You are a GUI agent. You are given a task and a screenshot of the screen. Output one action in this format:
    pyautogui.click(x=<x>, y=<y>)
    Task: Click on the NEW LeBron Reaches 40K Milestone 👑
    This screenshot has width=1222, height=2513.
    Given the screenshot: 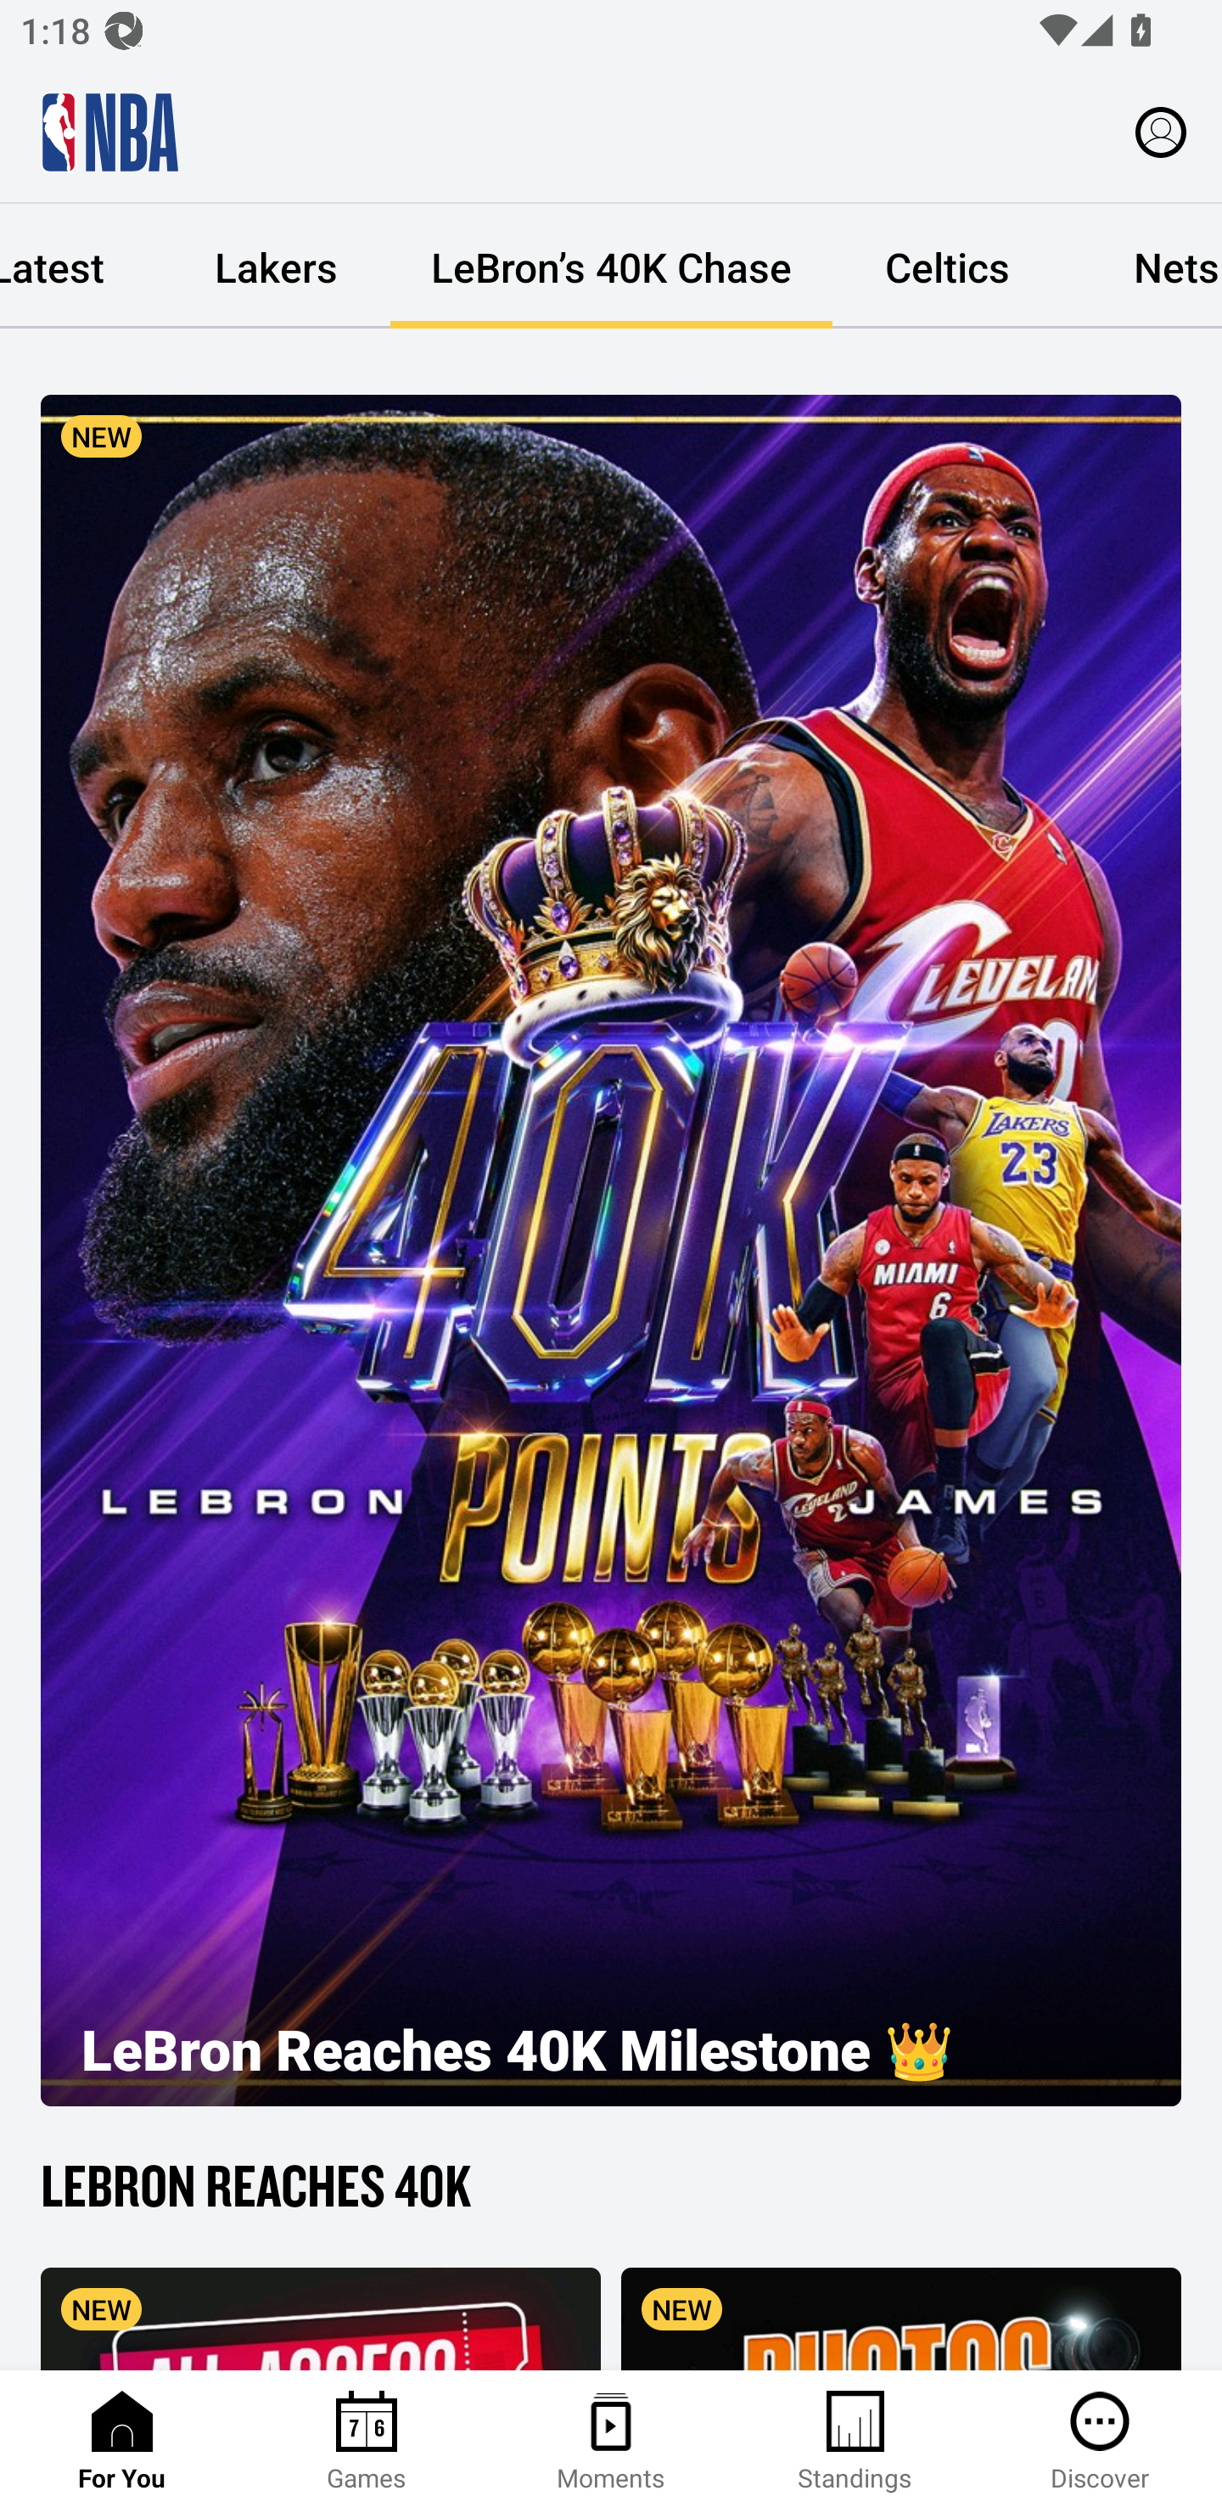 What is the action you would take?
    pyautogui.click(x=611, y=1250)
    